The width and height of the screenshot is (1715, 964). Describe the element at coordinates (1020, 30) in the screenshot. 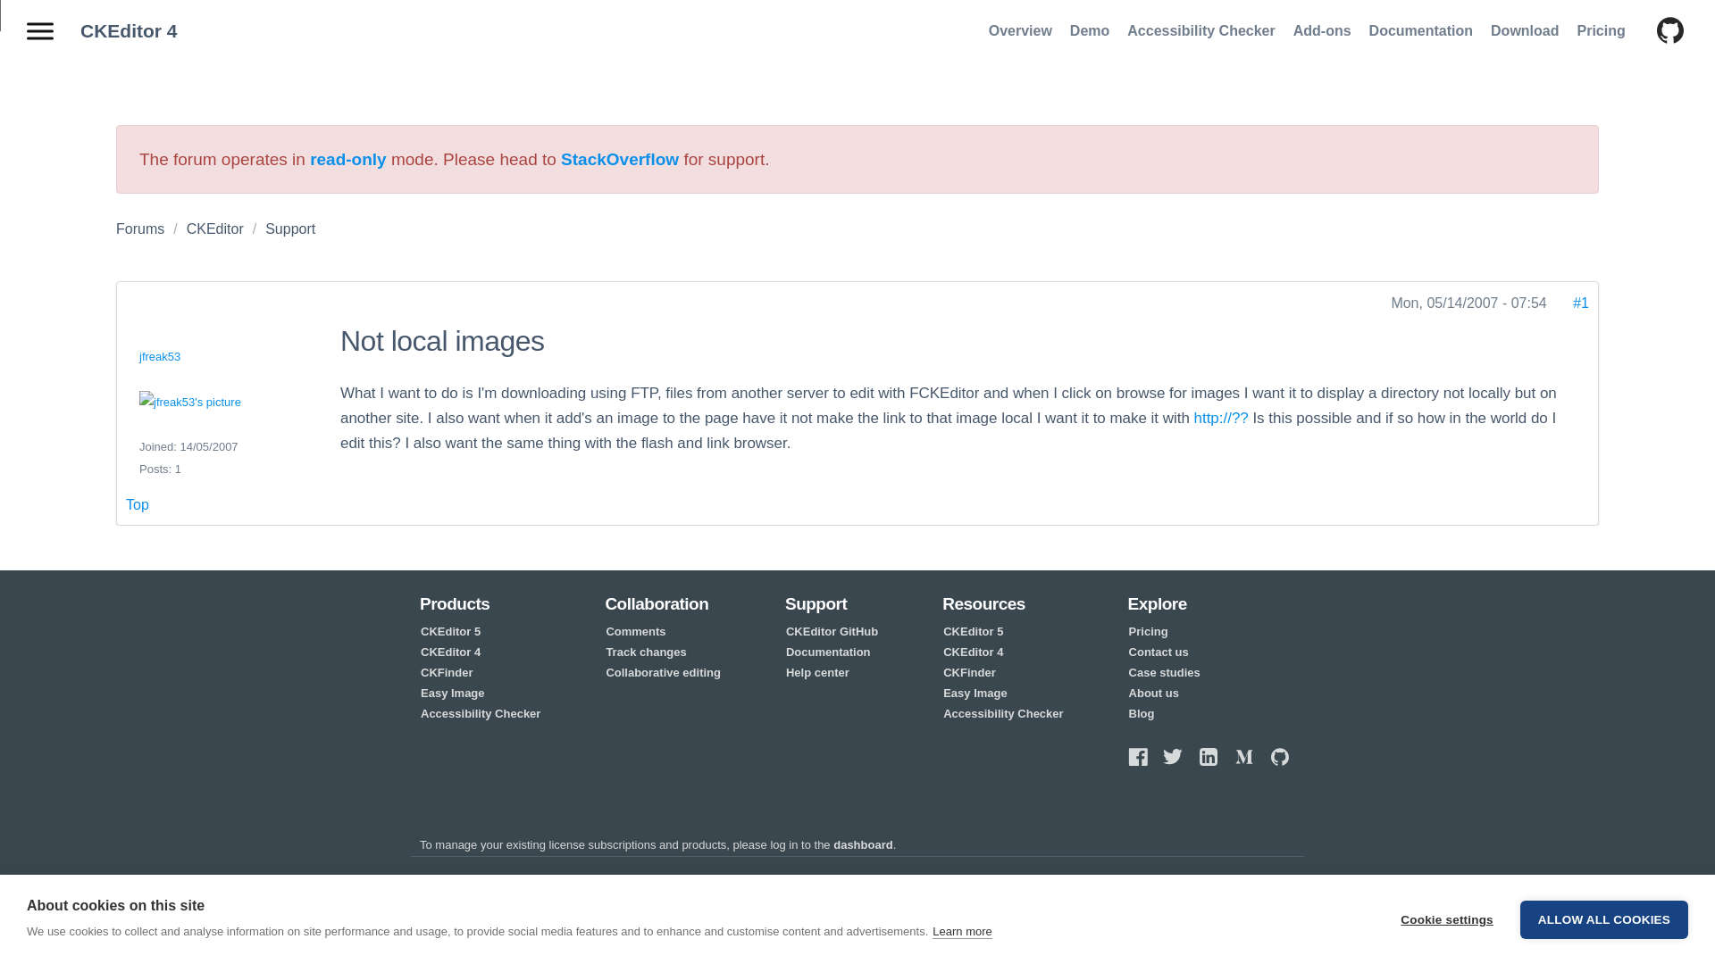

I see `Overview` at that location.